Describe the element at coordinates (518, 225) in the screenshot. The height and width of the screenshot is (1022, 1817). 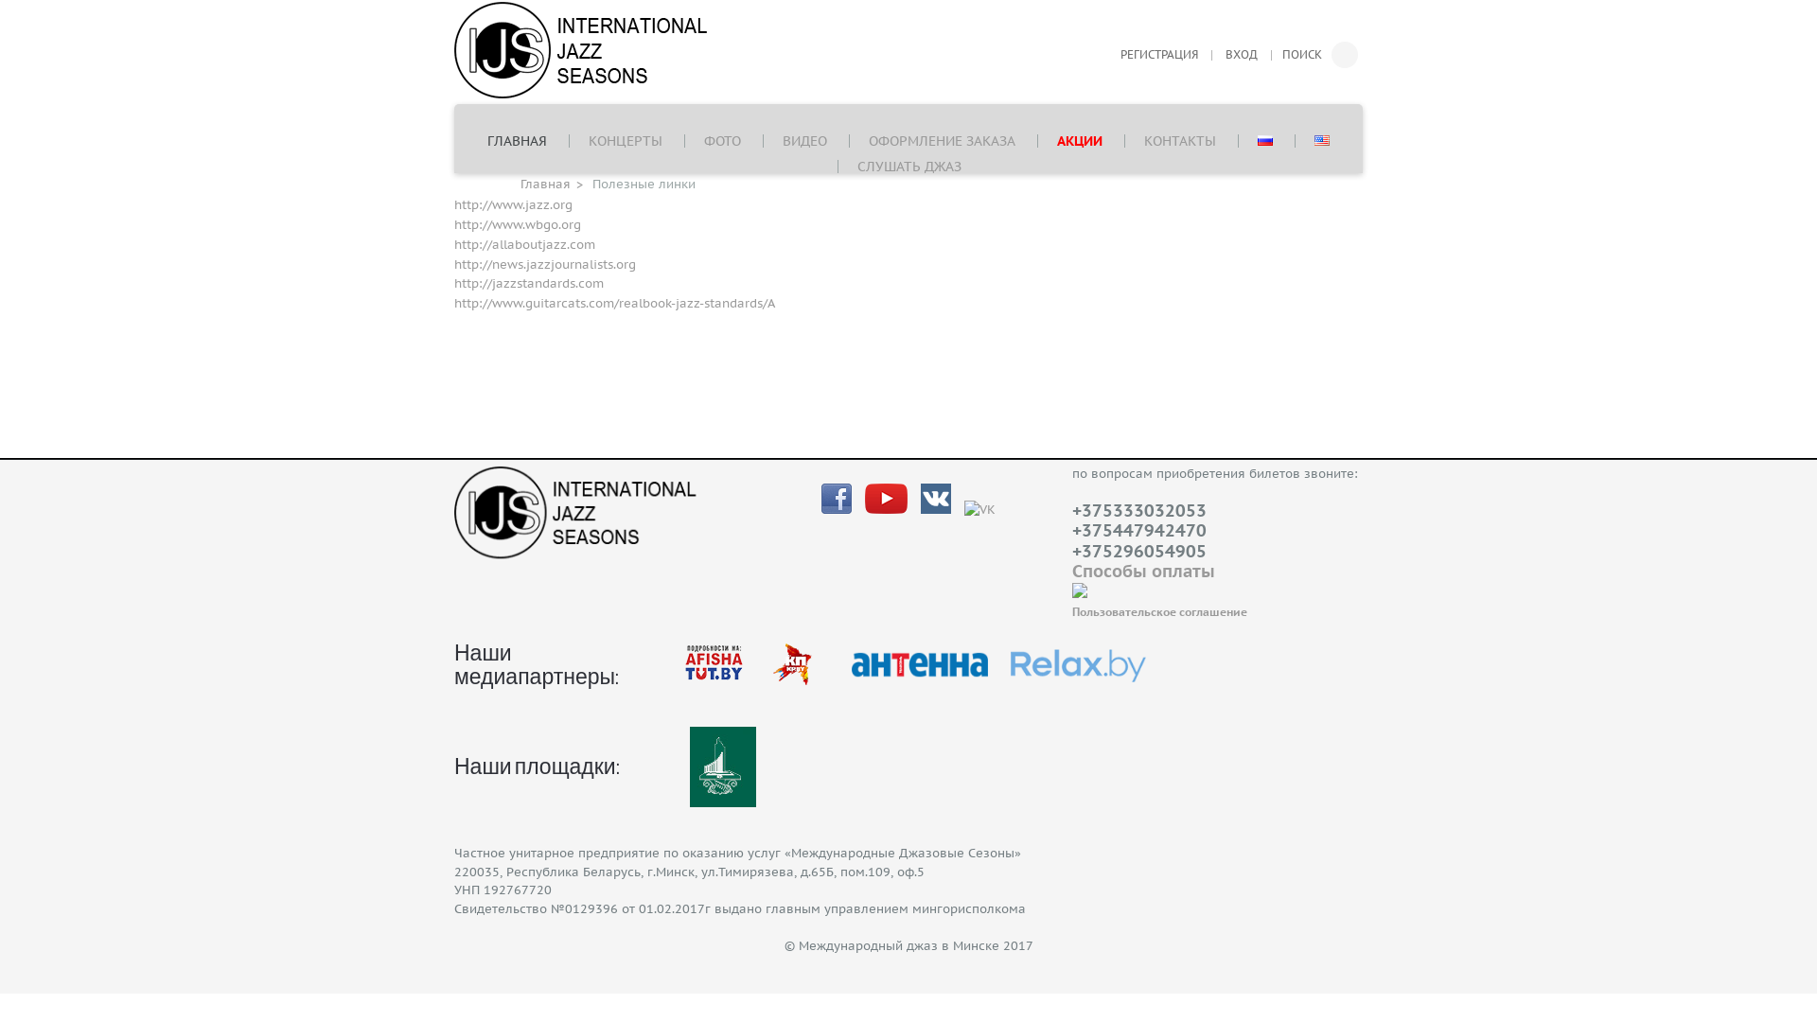
I see `http://www.wbgo.org` at that location.